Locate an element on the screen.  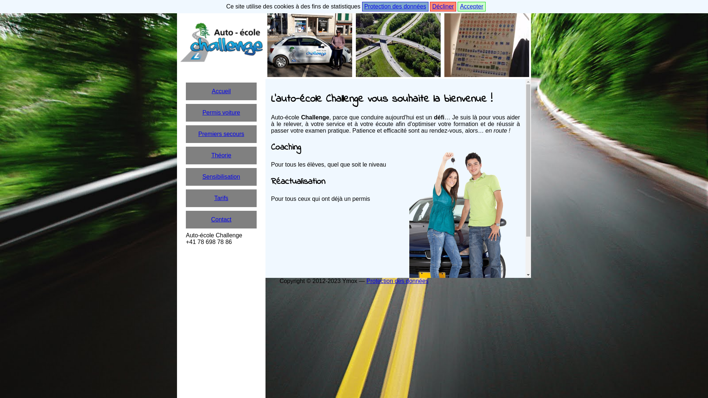
Permis voiture is located at coordinates (221, 113).